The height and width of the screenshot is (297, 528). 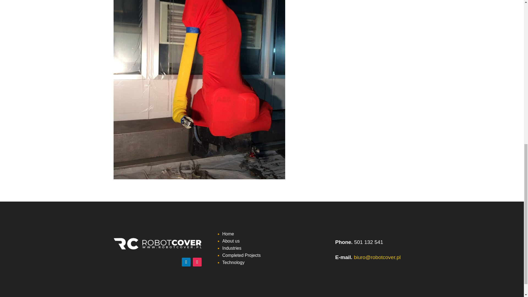 I want to click on Technology, so click(x=233, y=262).